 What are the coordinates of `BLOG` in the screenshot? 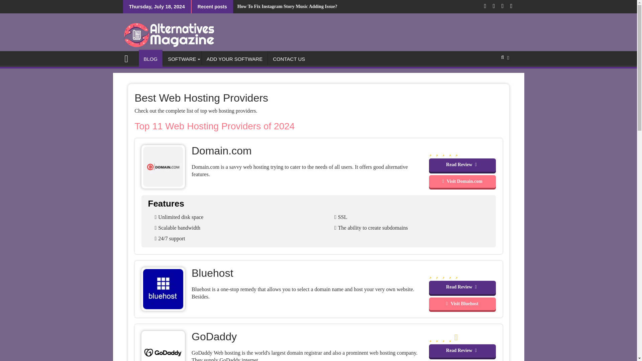 It's located at (150, 59).